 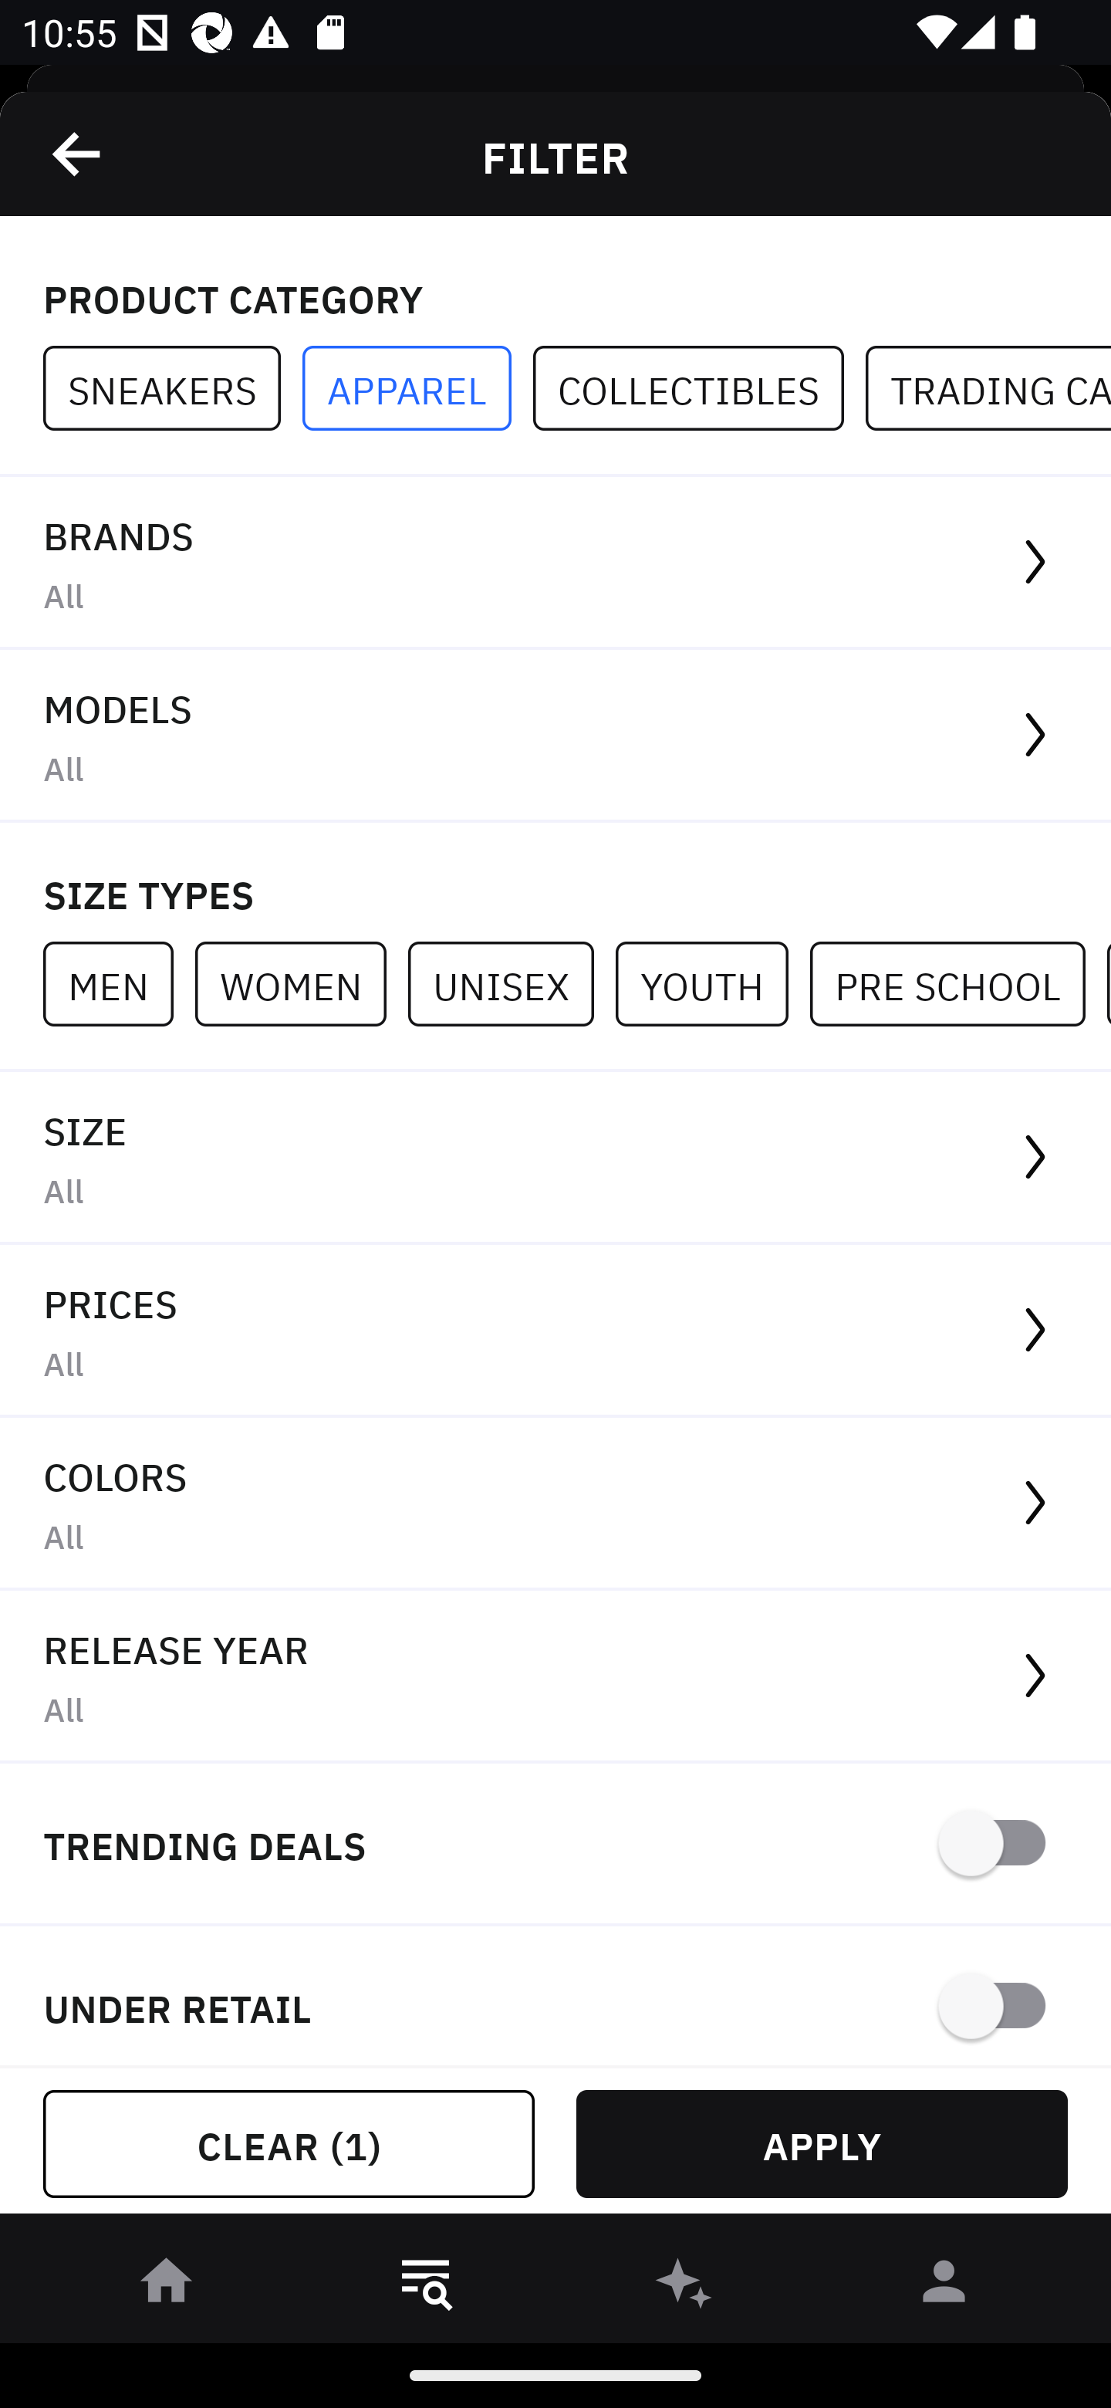 What do you see at coordinates (511, 983) in the screenshot?
I see `UNISEX` at bounding box center [511, 983].